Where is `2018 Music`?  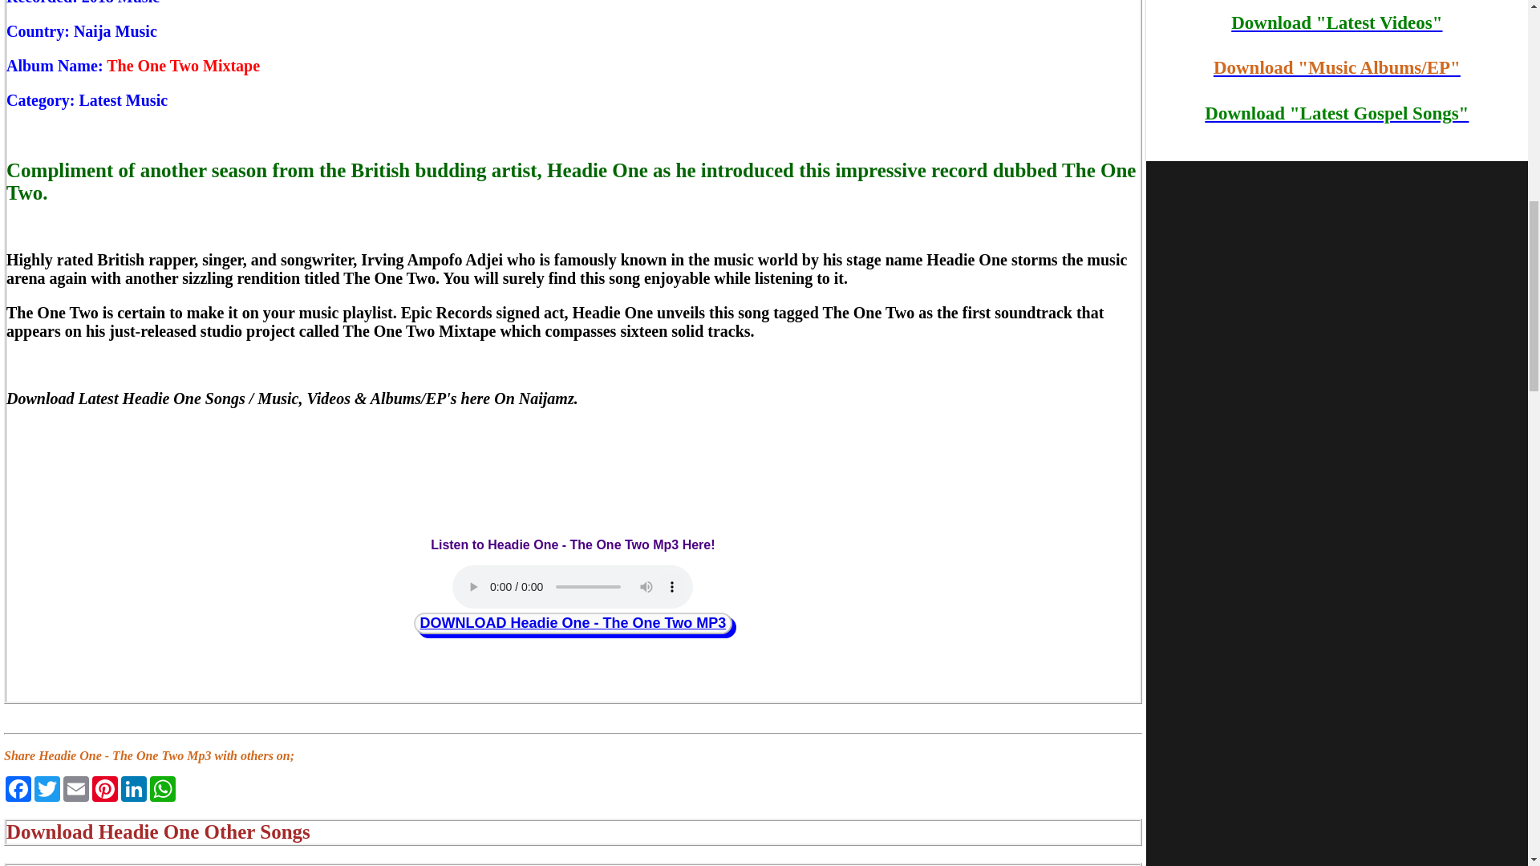 2018 Music is located at coordinates (120, 2).